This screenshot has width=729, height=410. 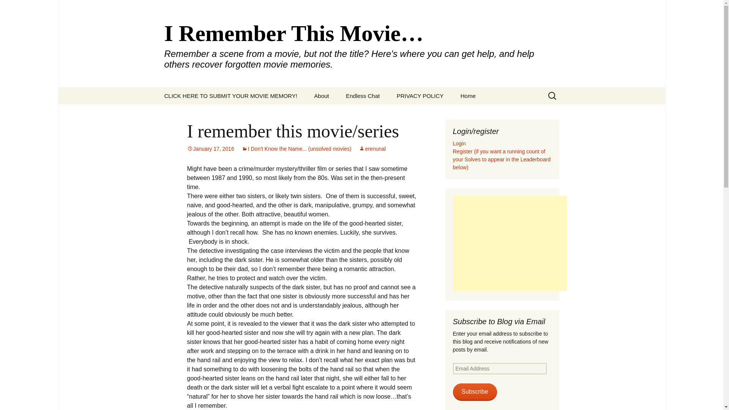 What do you see at coordinates (321, 96) in the screenshot?
I see `About` at bounding box center [321, 96].